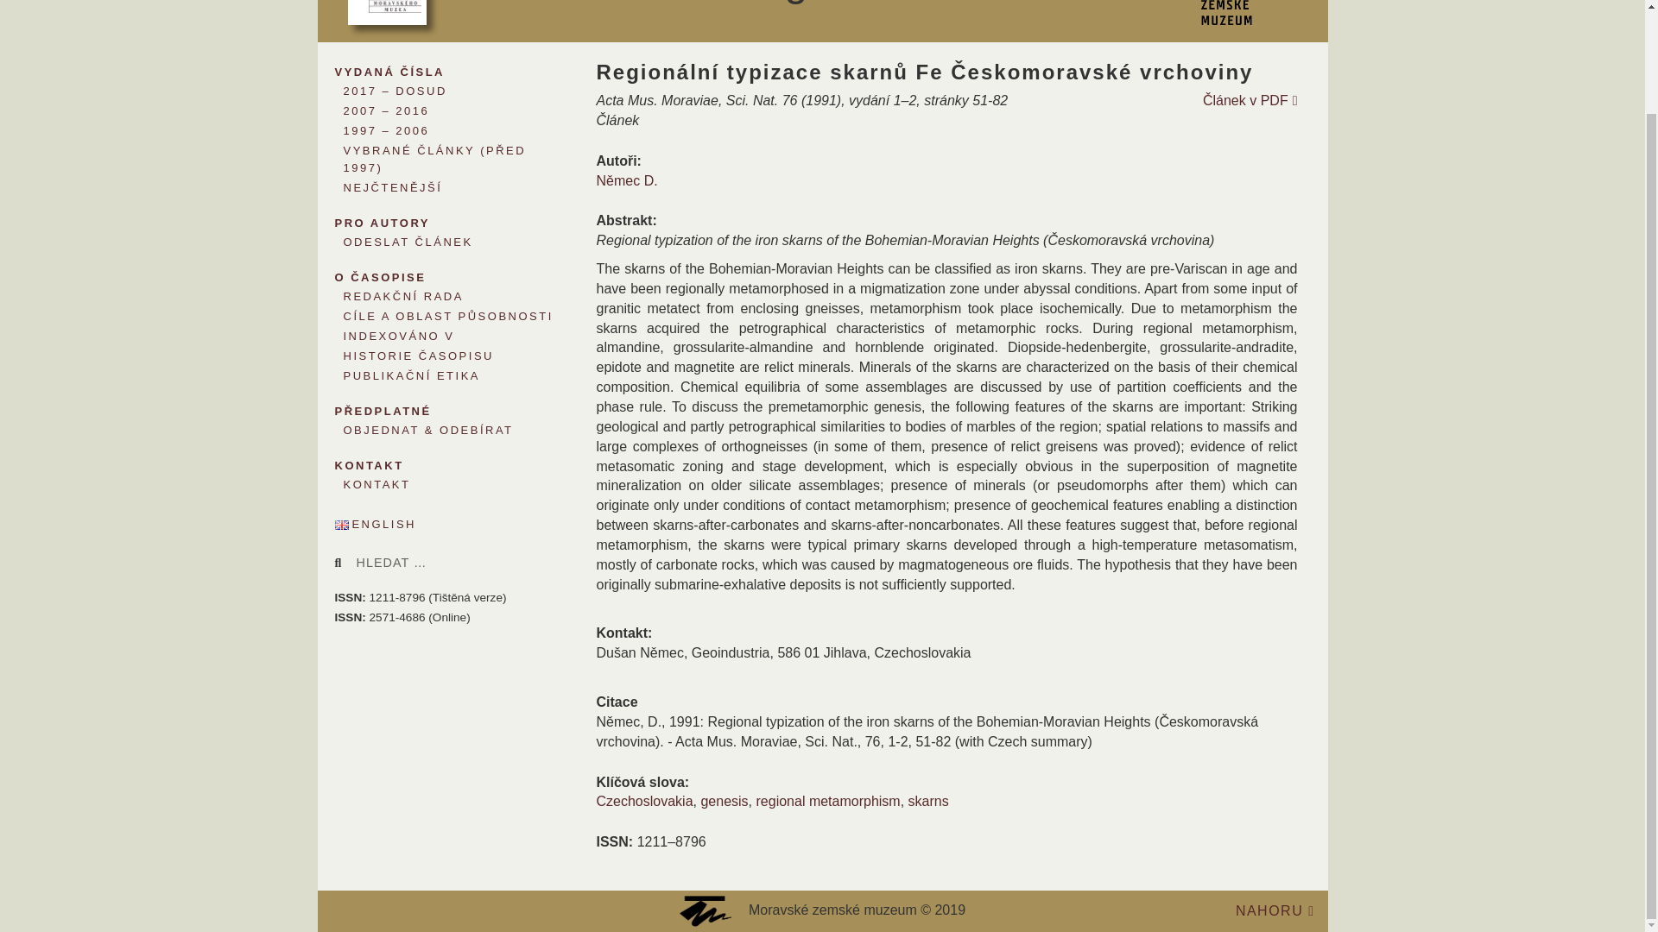 This screenshot has width=1658, height=932. I want to click on PRO AUTORY, so click(437, 221).